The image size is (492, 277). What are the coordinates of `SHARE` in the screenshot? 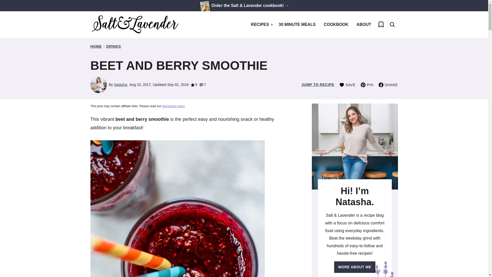 It's located at (388, 85).